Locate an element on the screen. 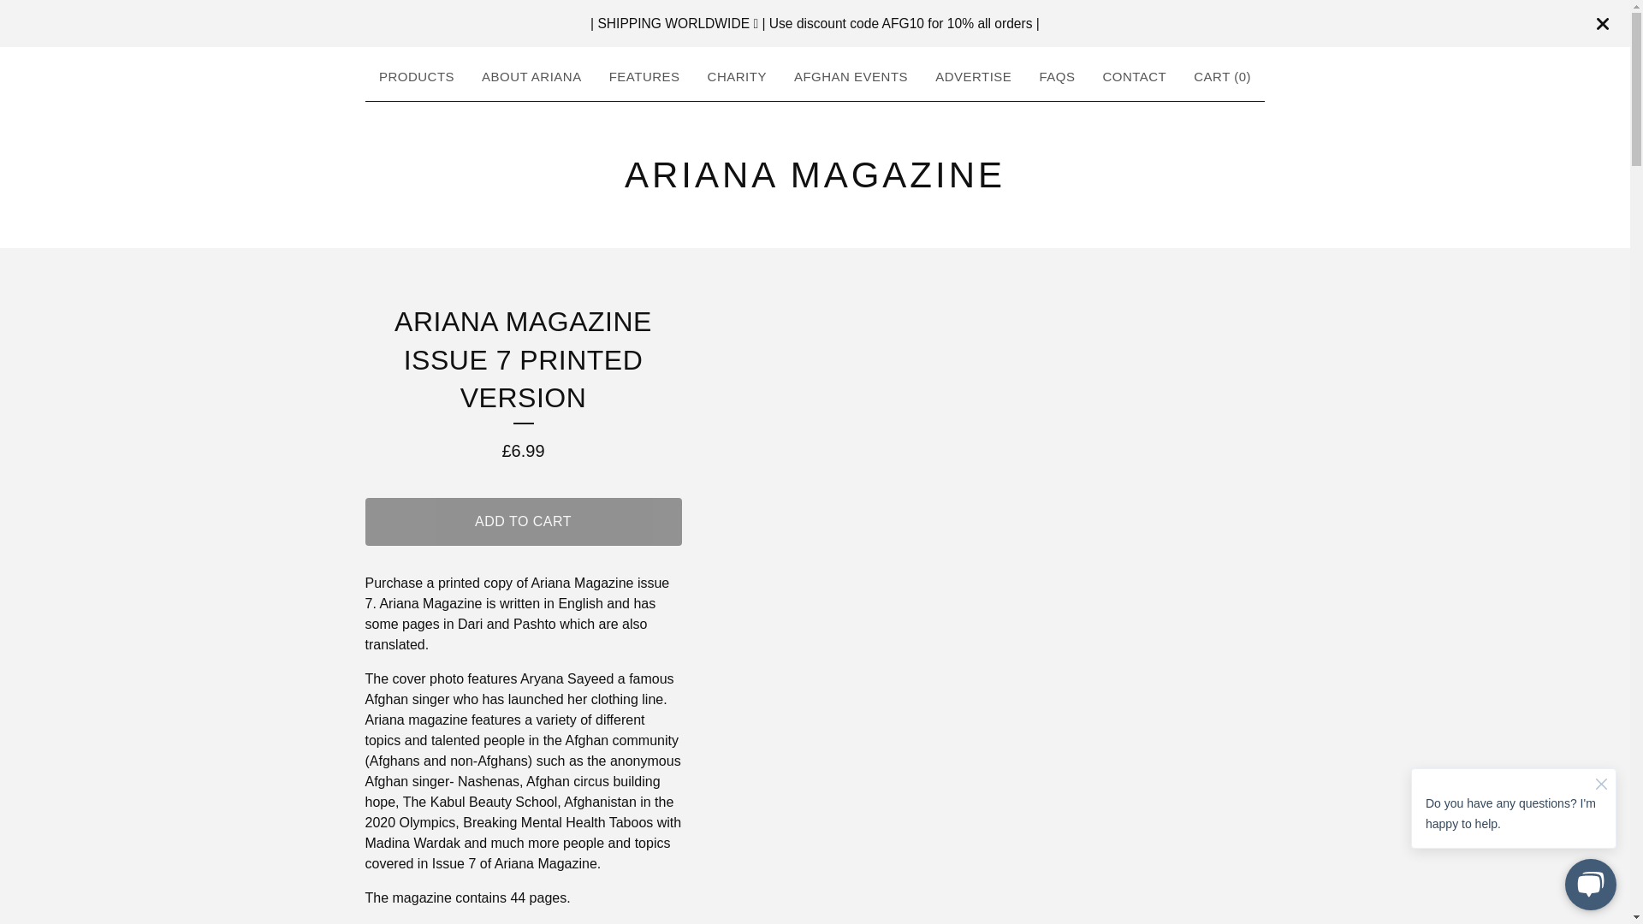 Image resolution: width=1643 pixels, height=924 pixels. View Charity is located at coordinates (738, 77).